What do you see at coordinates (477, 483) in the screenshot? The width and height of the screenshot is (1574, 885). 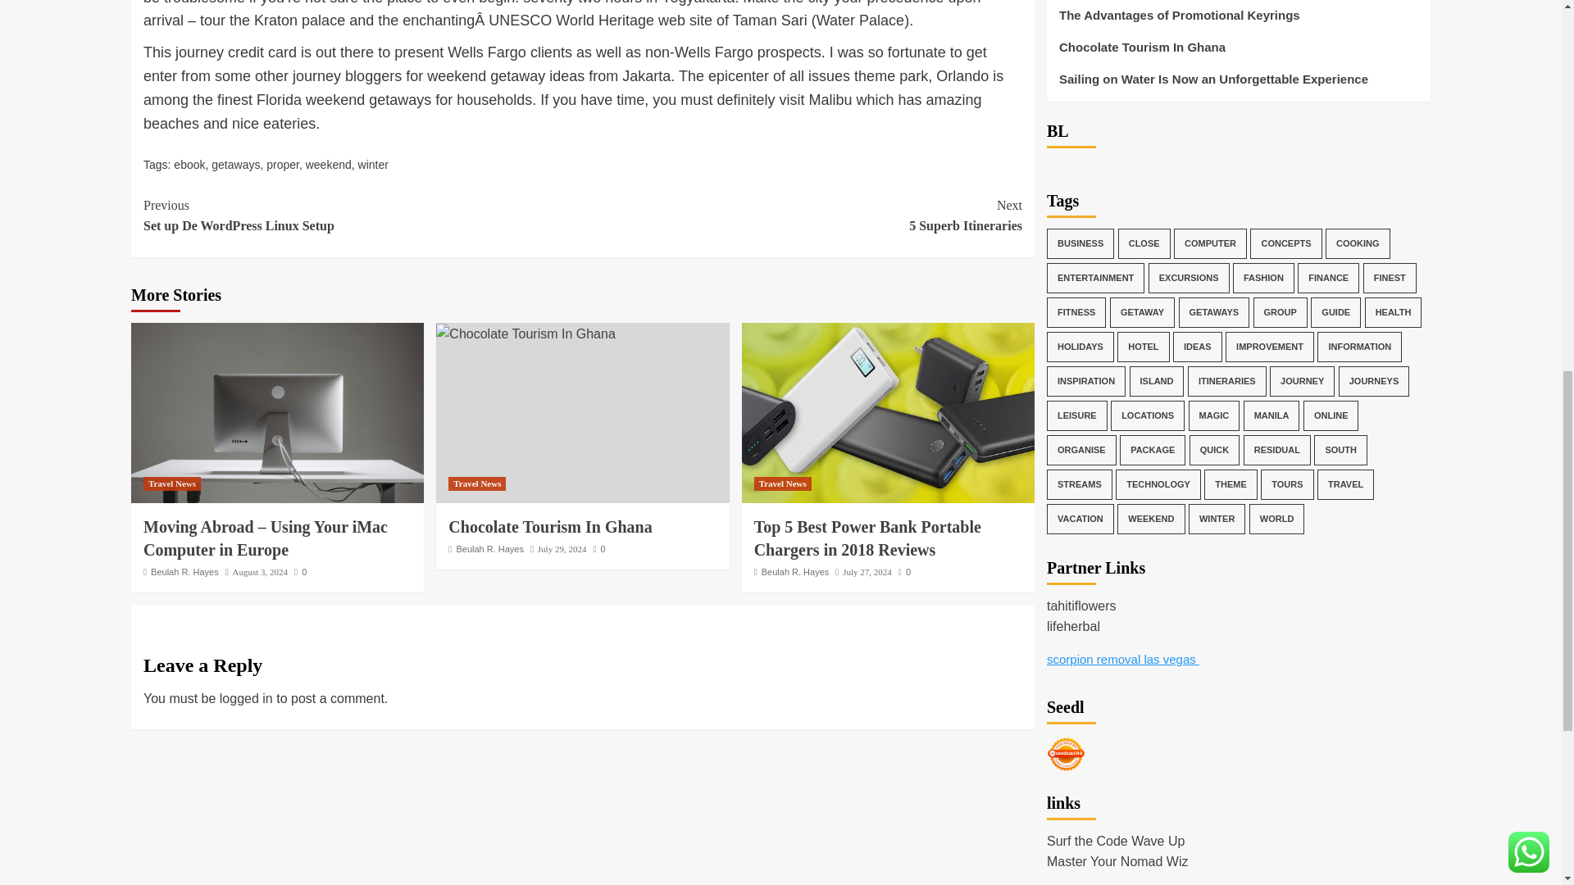 I see `ebook` at bounding box center [477, 483].